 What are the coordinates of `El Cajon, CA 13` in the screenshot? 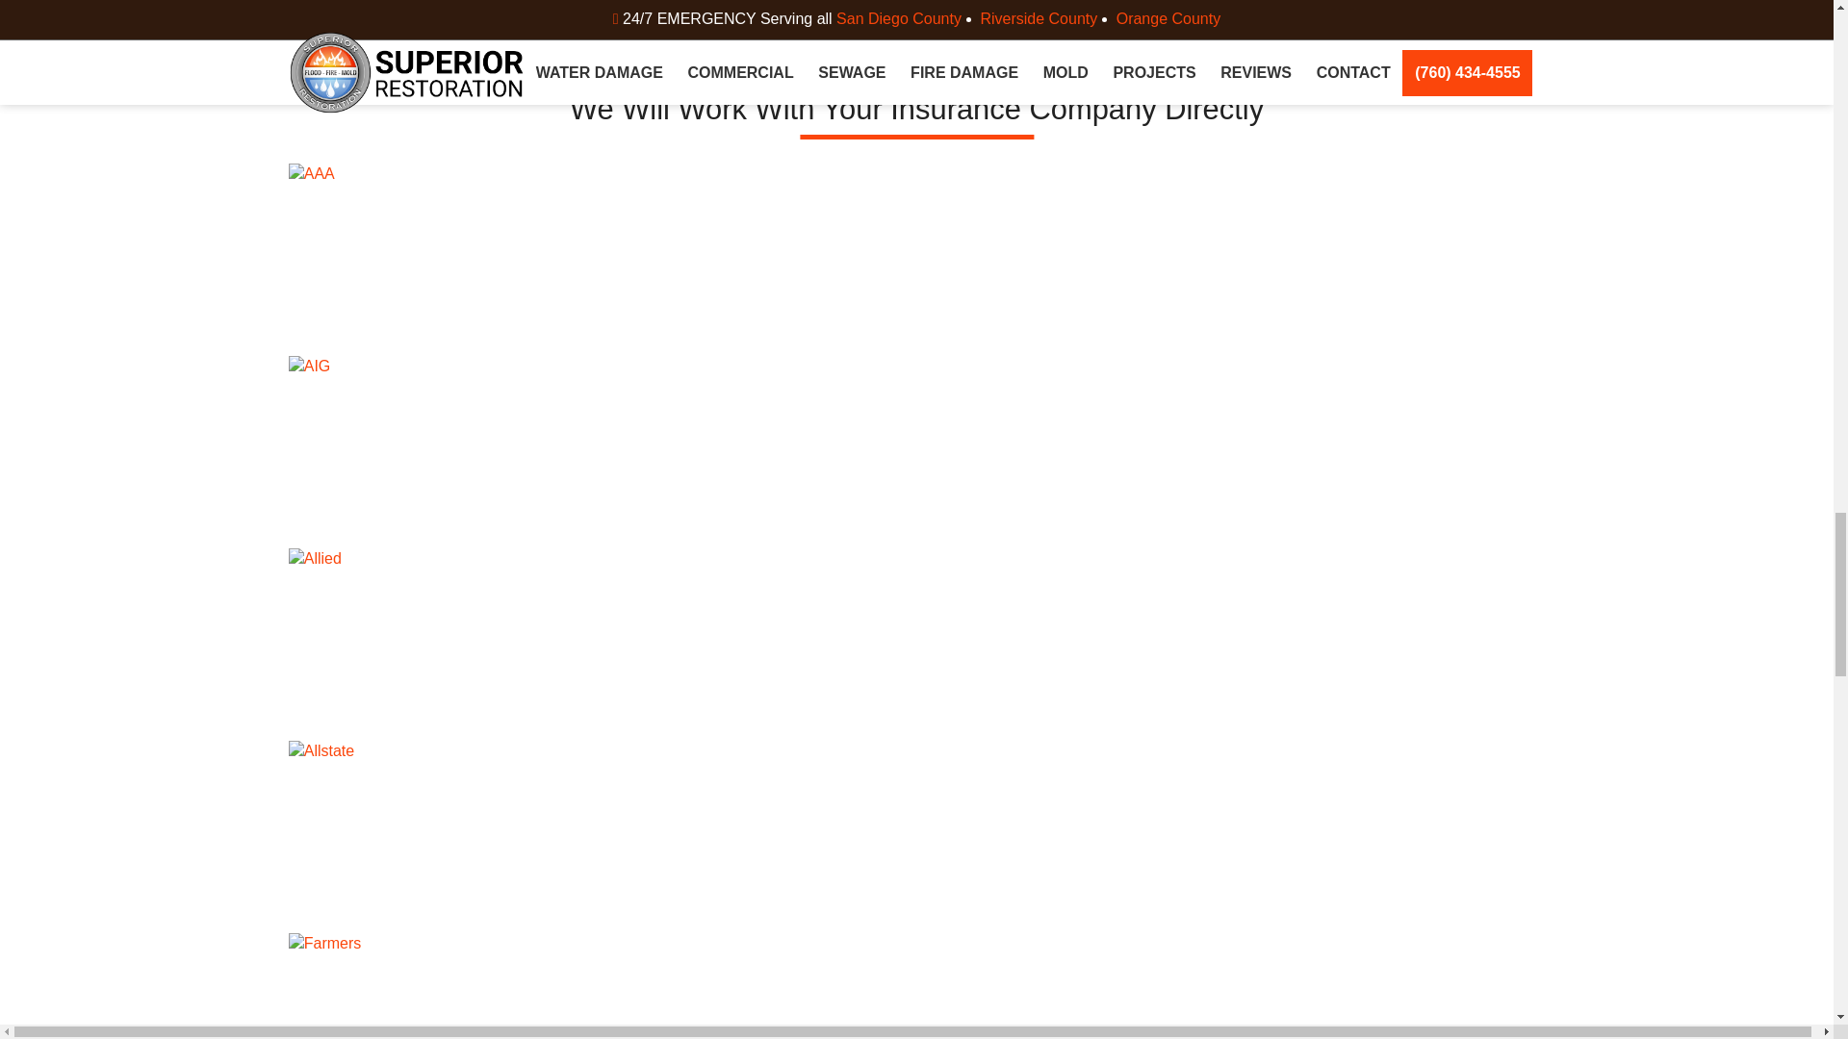 It's located at (443, 452).